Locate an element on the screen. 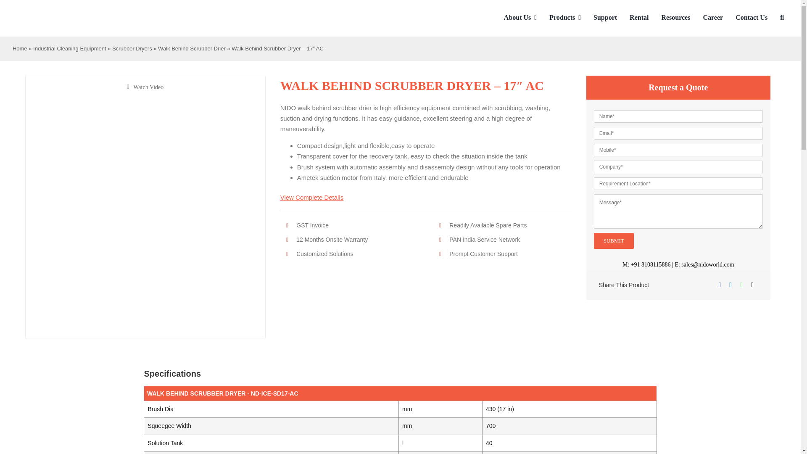 The height and width of the screenshot is (454, 807). Search is located at coordinates (782, 18).